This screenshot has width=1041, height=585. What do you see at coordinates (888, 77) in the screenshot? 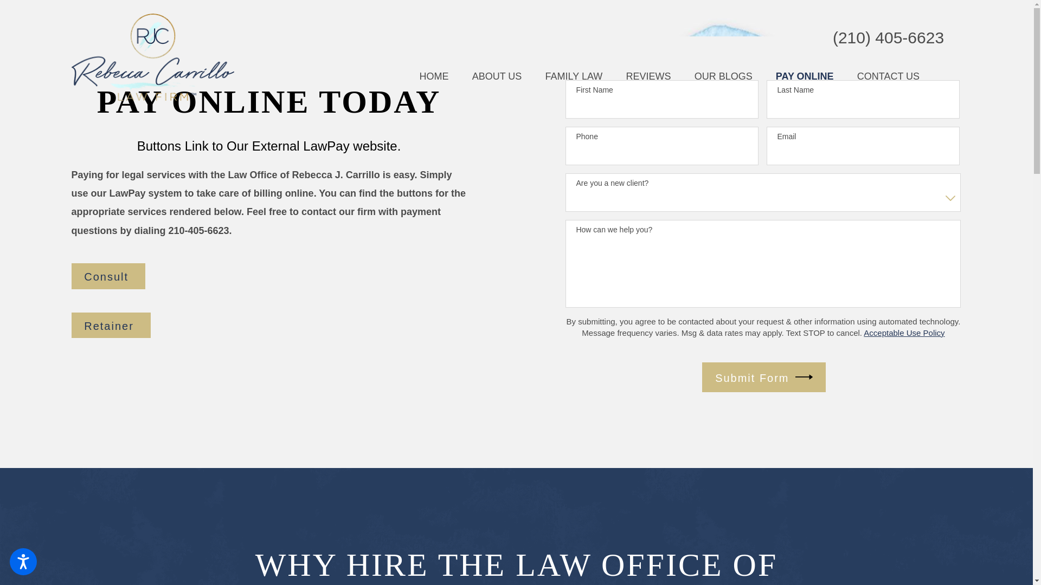
I see `CONTACT US` at bounding box center [888, 77].